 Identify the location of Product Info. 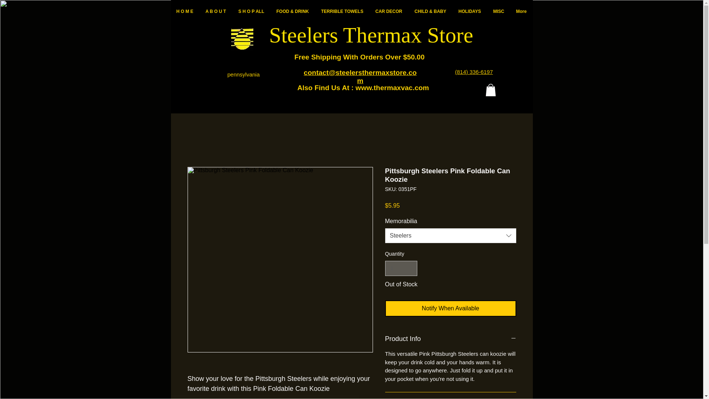
(451, 339).